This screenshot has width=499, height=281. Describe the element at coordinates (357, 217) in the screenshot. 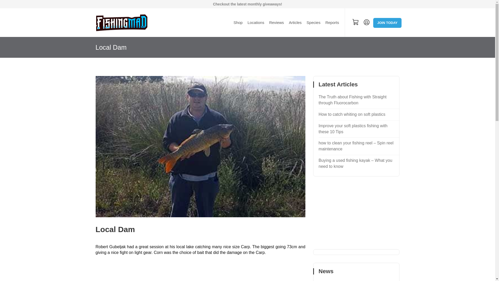

I see `Advertisement` at that location.